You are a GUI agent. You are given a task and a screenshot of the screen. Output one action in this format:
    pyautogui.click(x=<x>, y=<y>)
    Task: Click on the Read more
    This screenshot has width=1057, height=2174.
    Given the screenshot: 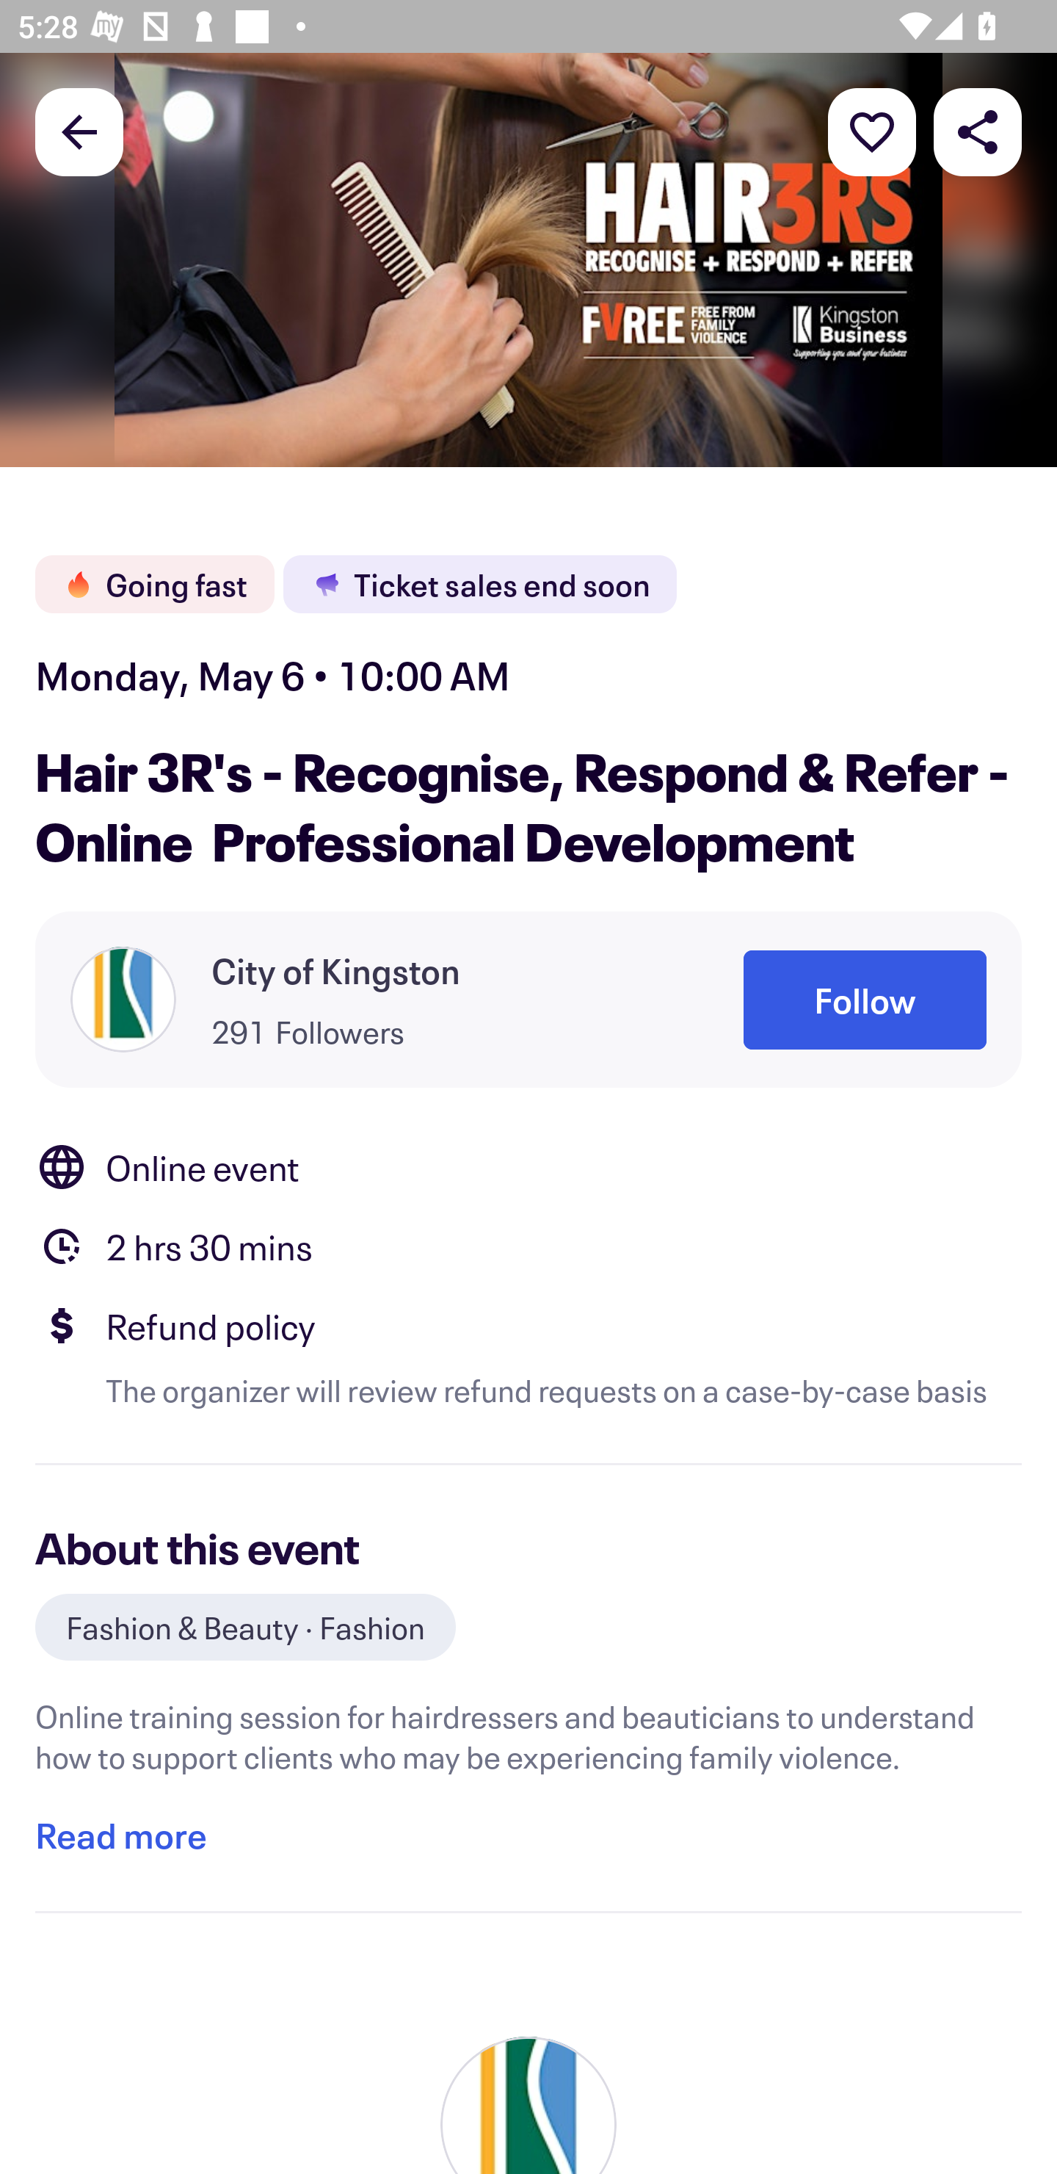 What is the action you would take?
    pyautogui.click(x=120, y=1836)
    